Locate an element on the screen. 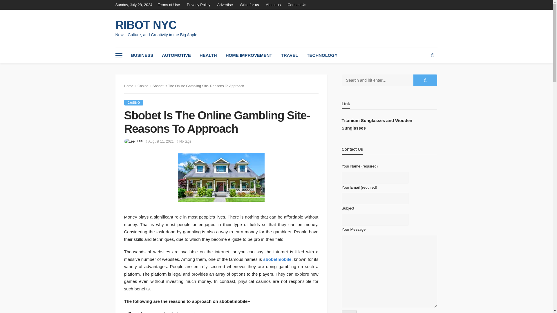  Lee is located at coordinates (139, 141).